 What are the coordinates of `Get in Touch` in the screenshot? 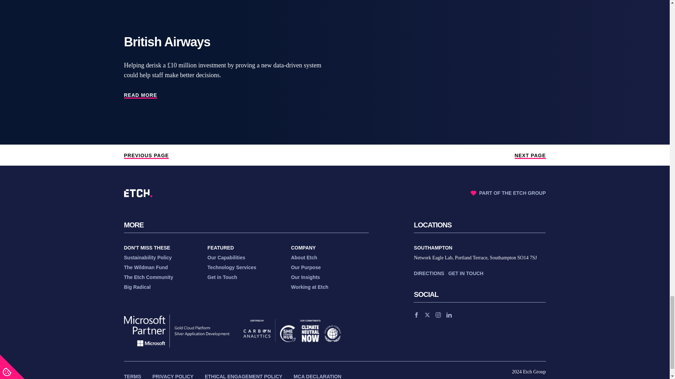 It's located at (465, 273).